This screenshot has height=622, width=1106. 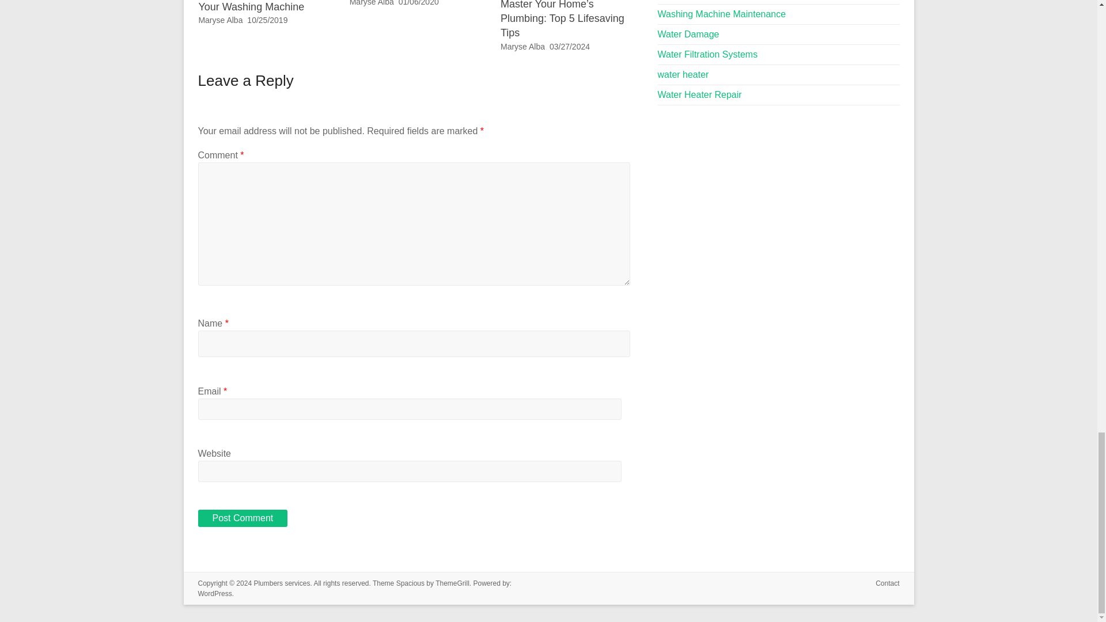 What do you see at coordinates (523, 46) in the screenshot?
I see `Maryse Alba` at bounding box center [523, 46].